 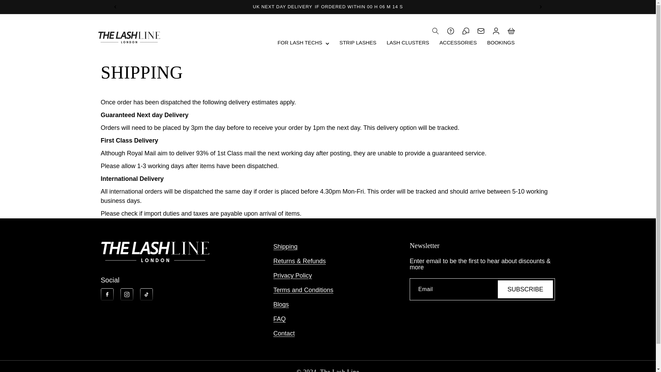 I want to click on FOR LASH TECHS, so click(x=300, y=42).